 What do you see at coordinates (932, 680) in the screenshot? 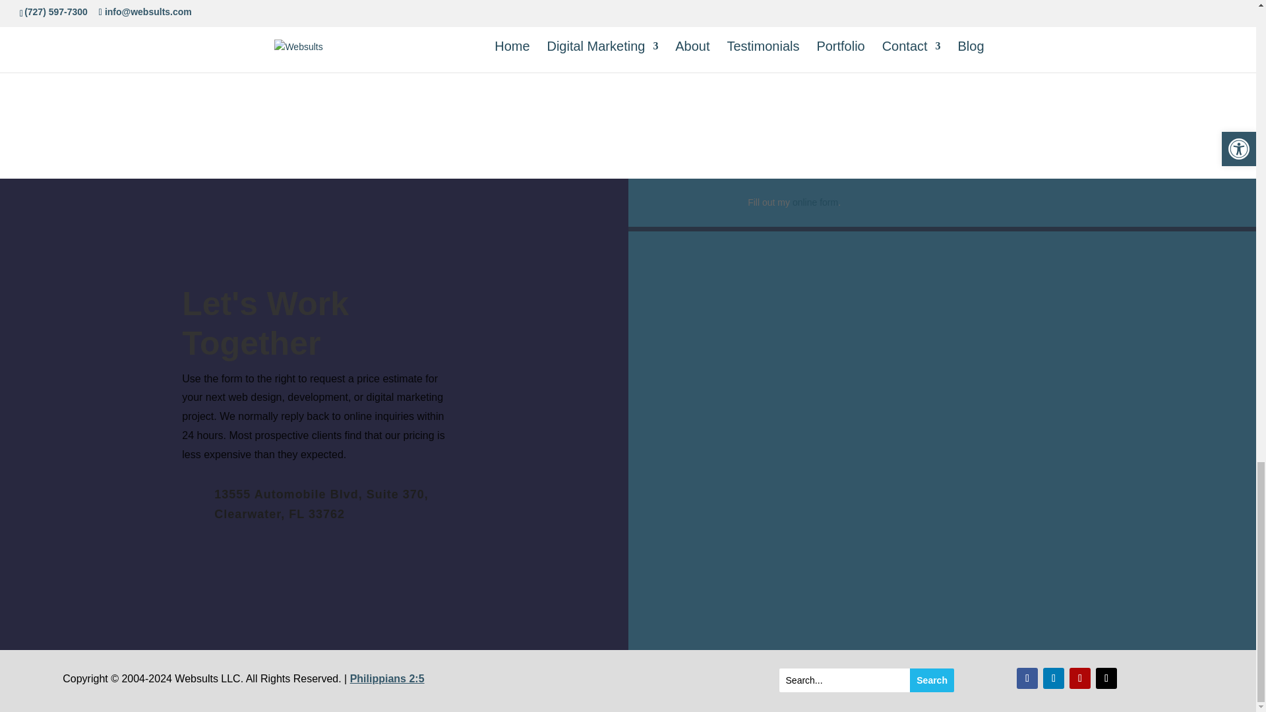
I see `Search` at bounding box center [932, 680].